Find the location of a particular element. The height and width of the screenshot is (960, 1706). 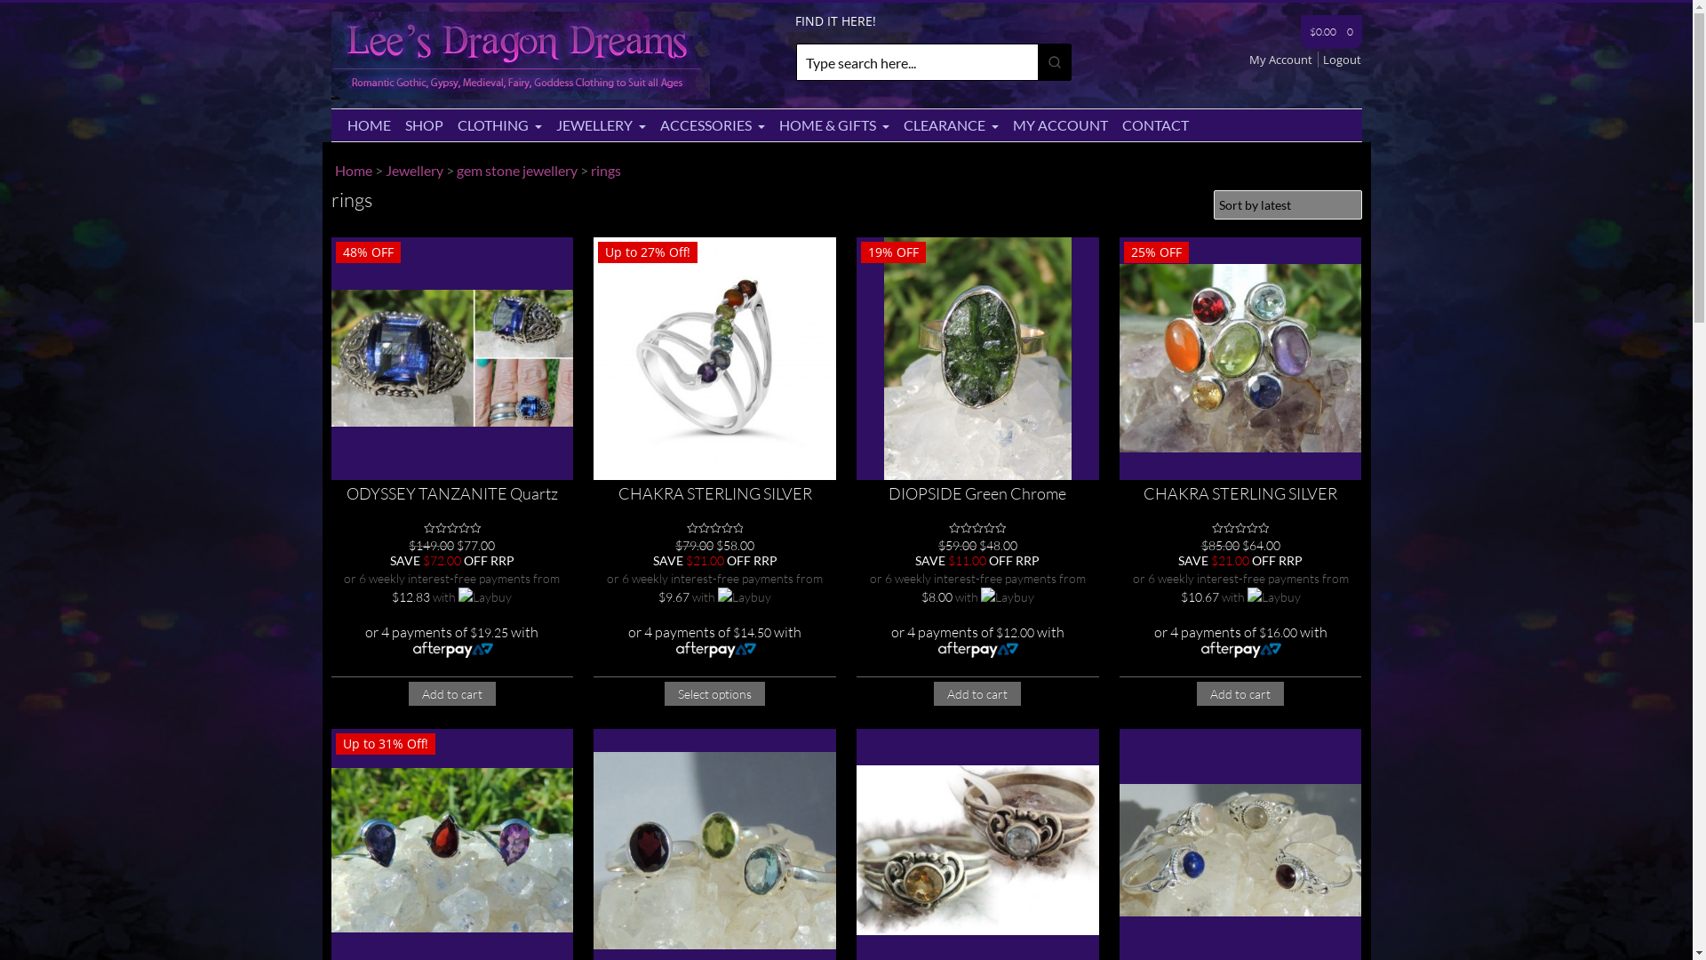

SHOP is located at coordinates (424, 125).